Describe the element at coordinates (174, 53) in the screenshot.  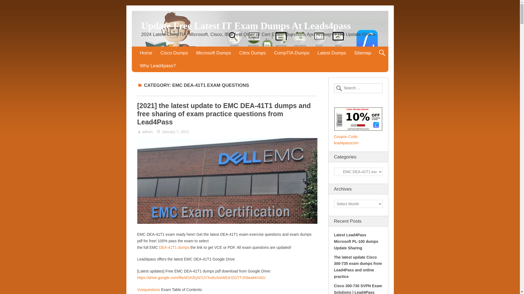
I see `Cisco Dumps` at that location.